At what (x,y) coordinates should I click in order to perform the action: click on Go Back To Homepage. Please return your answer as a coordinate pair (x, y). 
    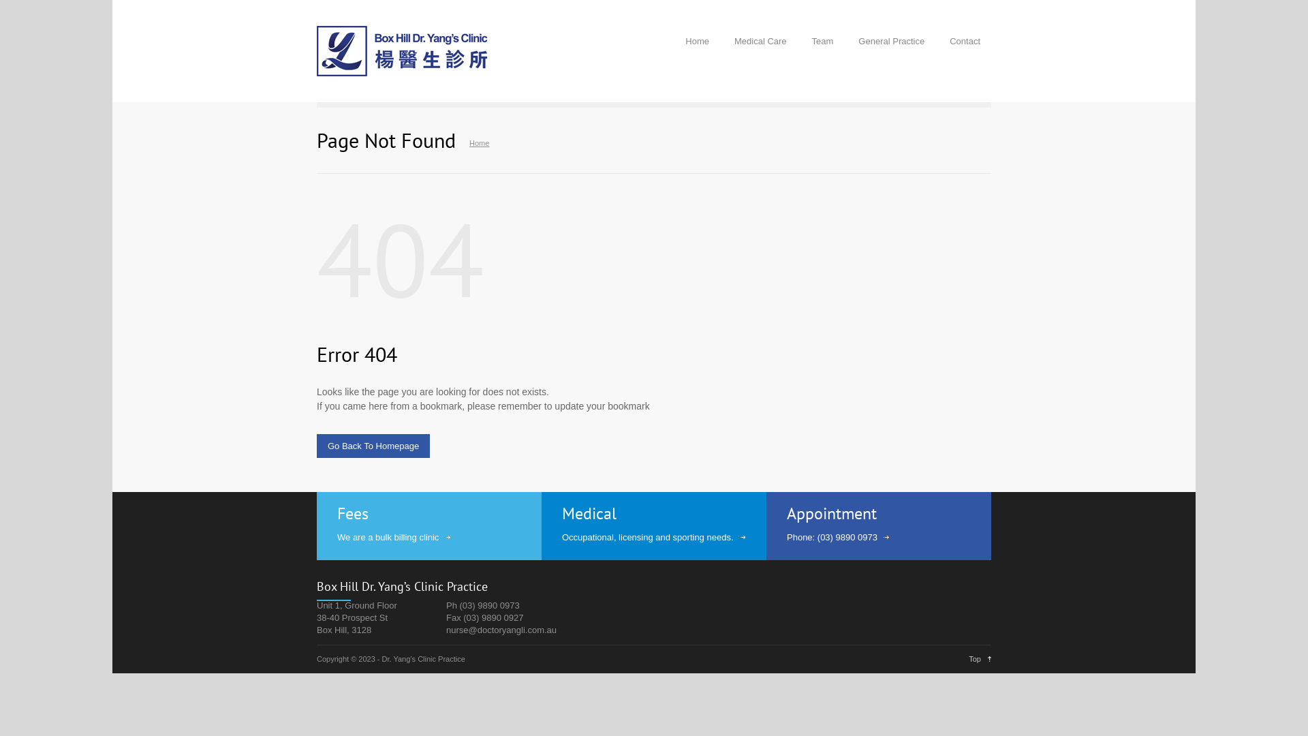
    Looking at the image, I should click on (373, 446).